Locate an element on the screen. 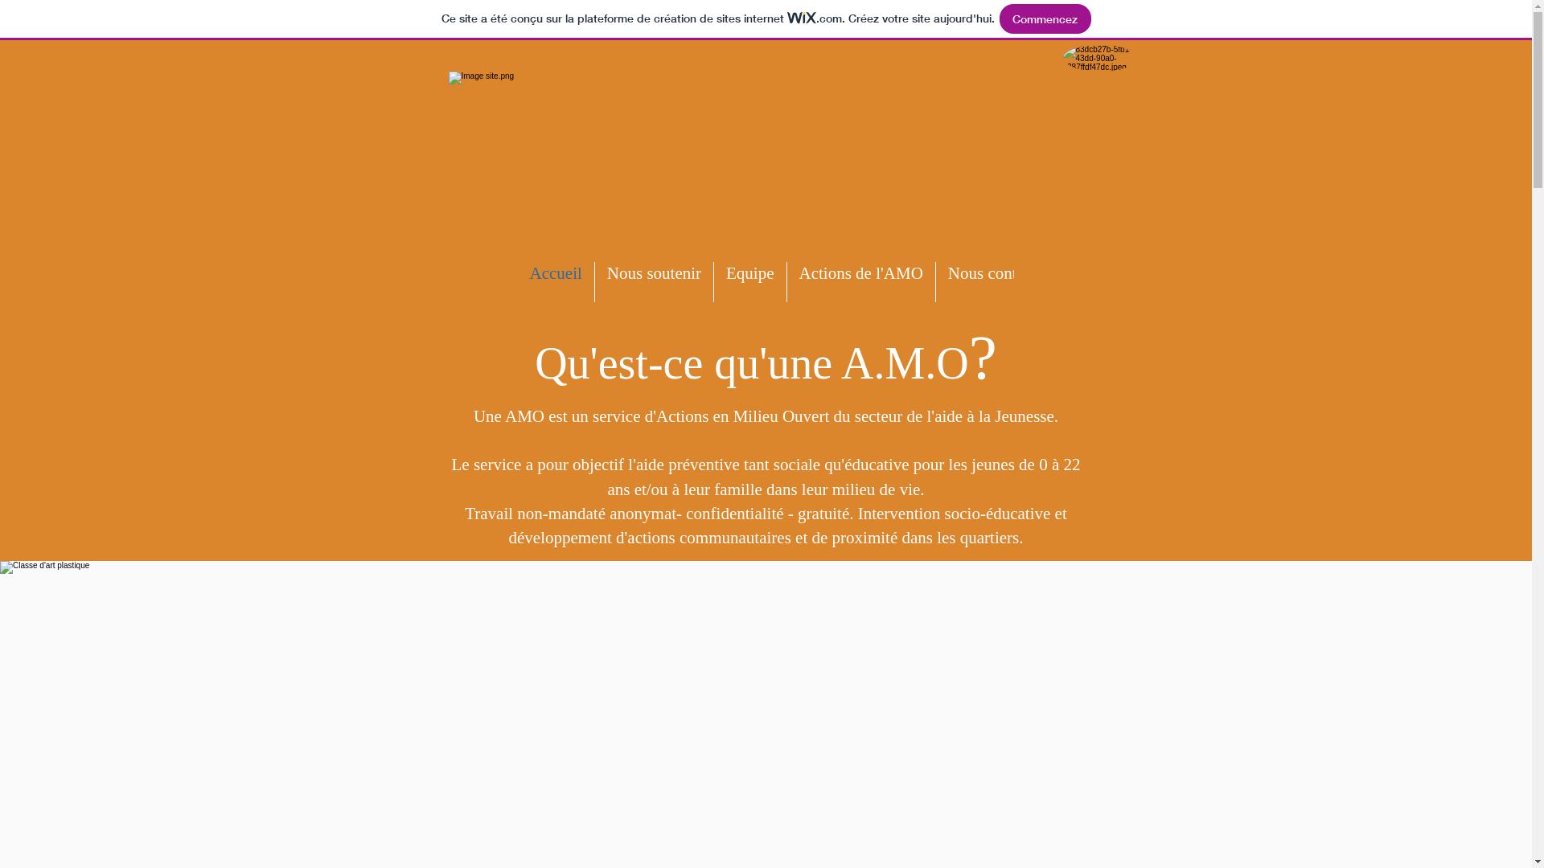  Accueil is located at coordinates (556, 282).